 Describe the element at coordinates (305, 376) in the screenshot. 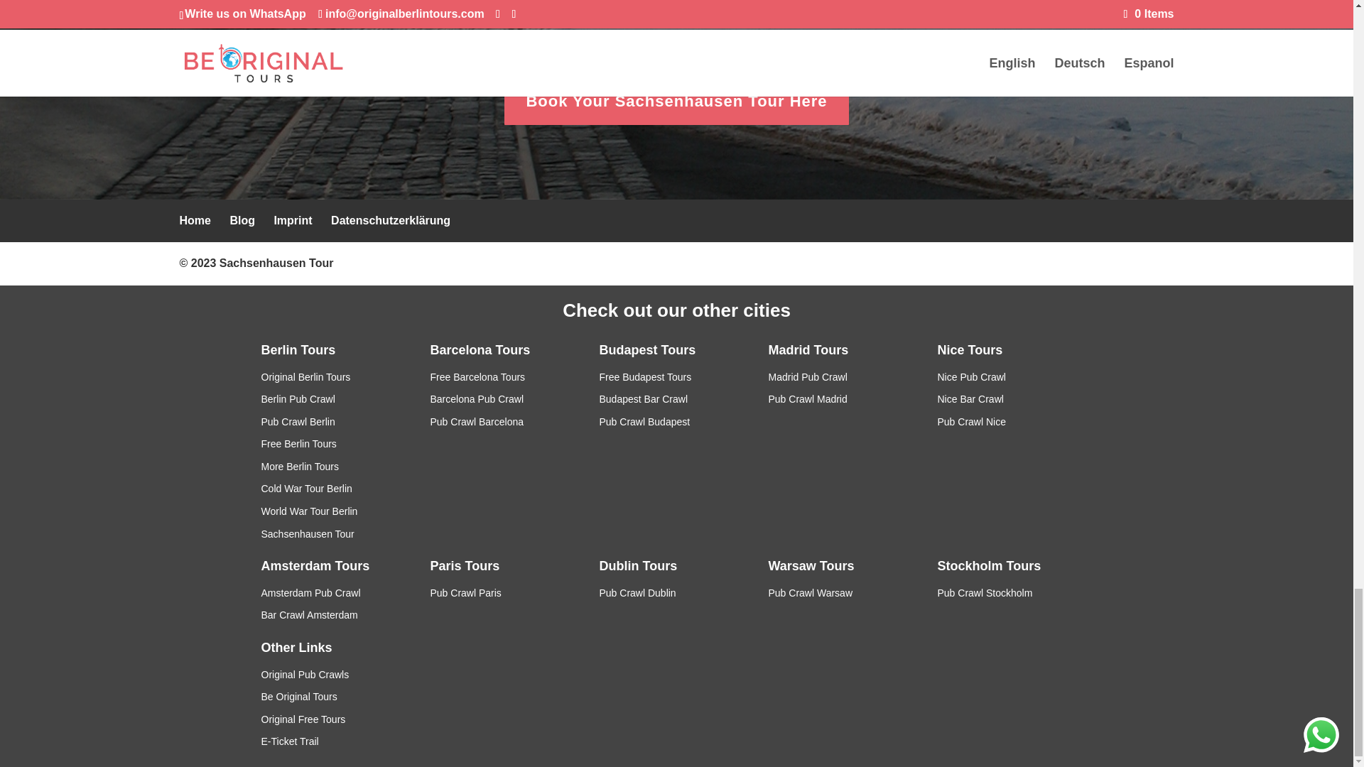

I see `Original Berlin Tours` at that location.